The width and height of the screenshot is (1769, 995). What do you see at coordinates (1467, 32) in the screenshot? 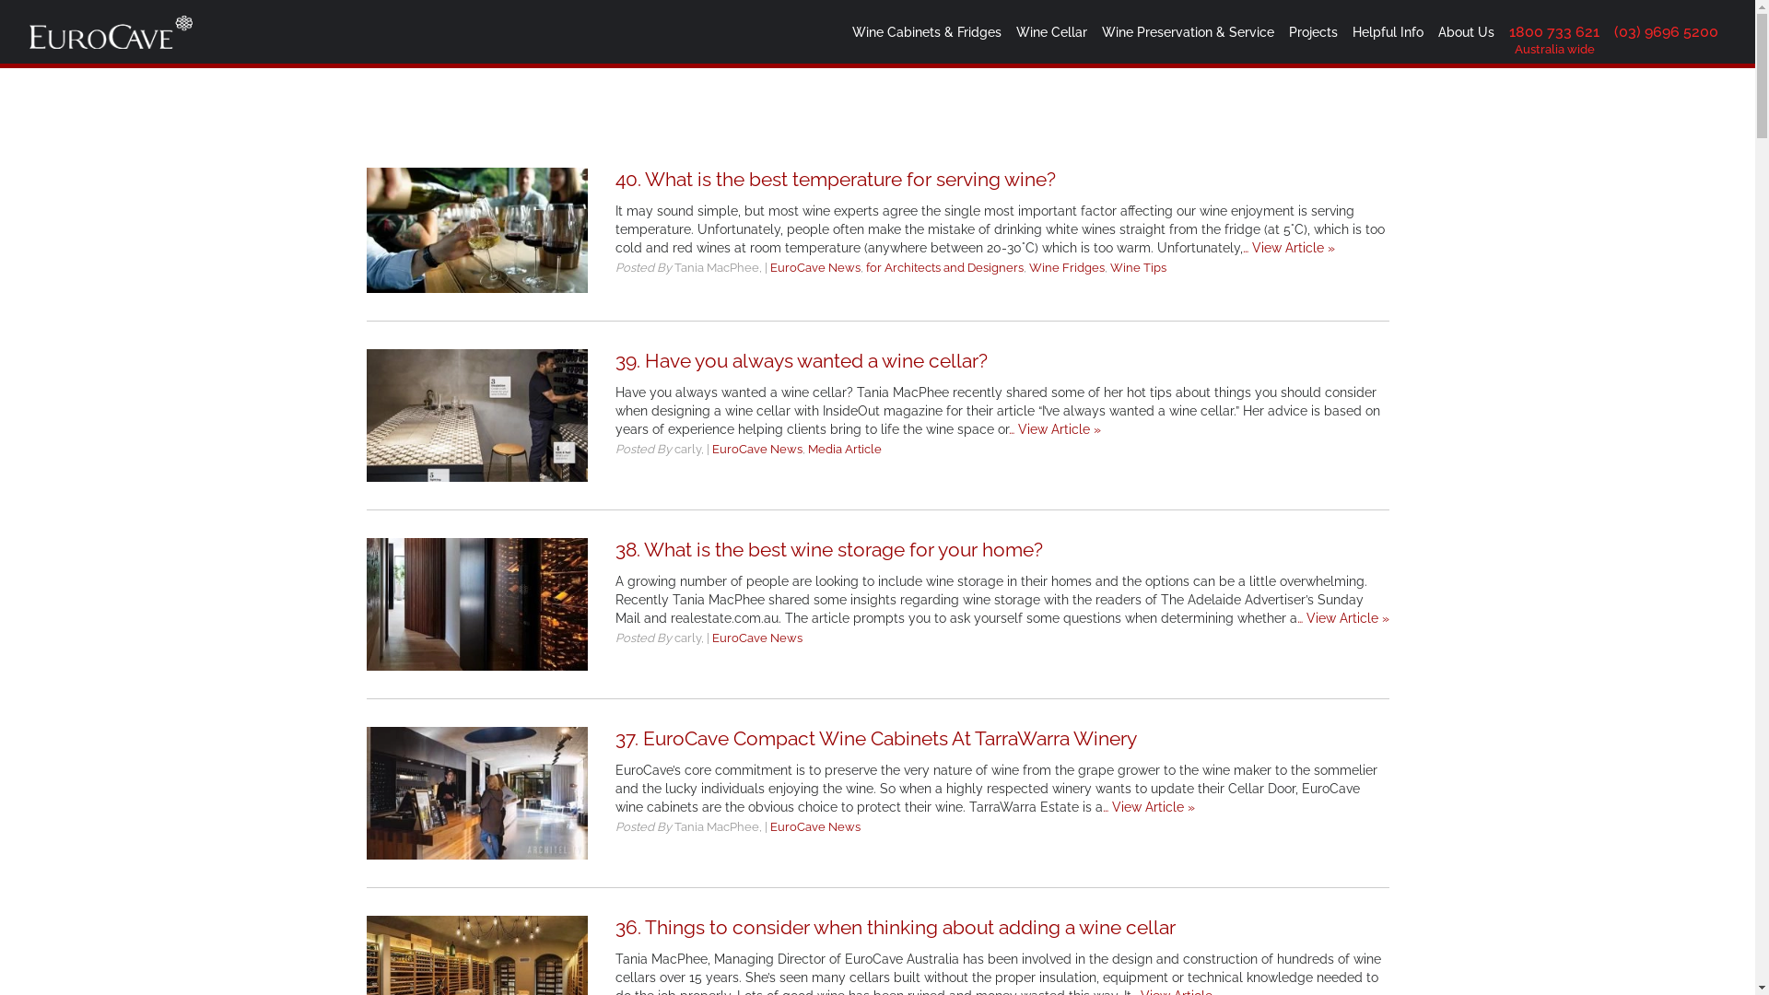
I see `About Us` at bounding box center [1467, 32].